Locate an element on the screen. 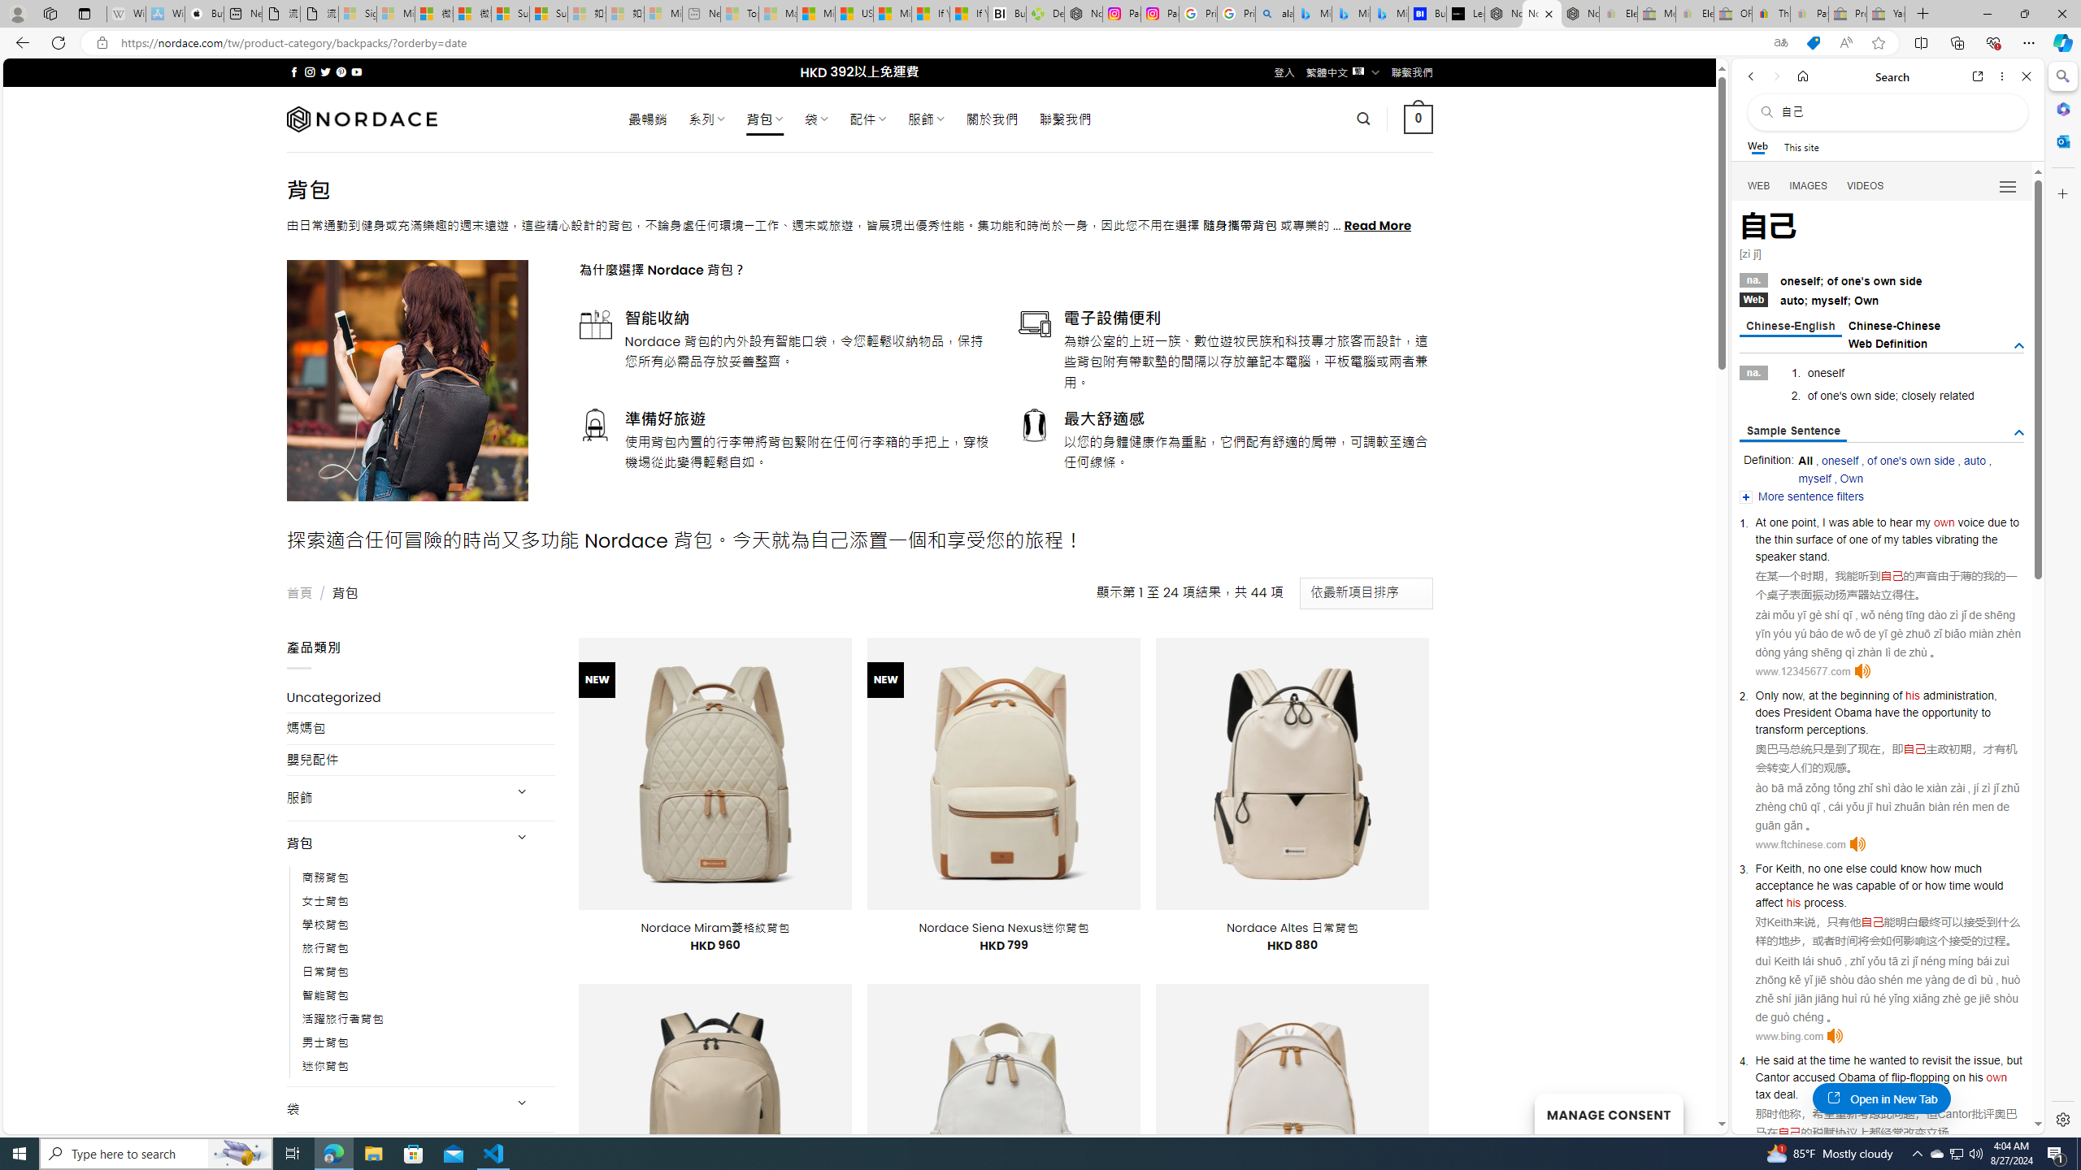 Image resolution: width=2081 pixels, height=1170 pixels. , is located at coordinates (2001, 1060).